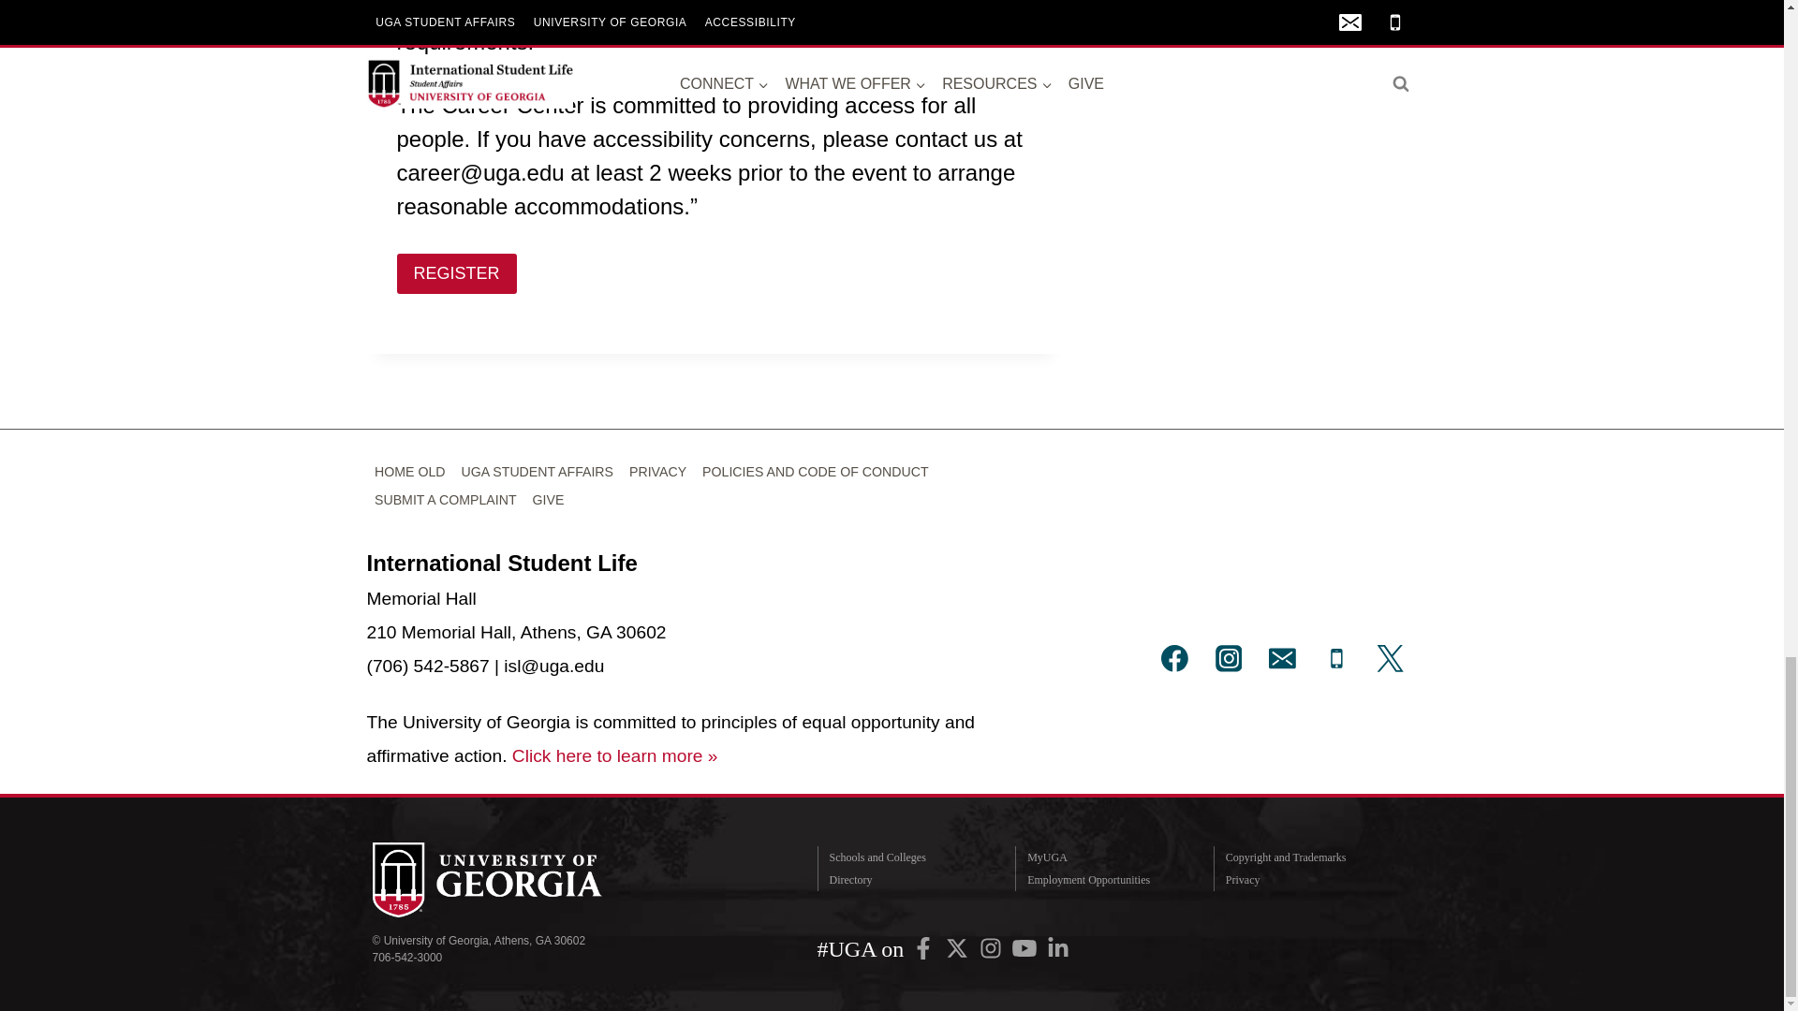 This screenshot has height=1011, width=1798. Describe the element at coordinates (956, 947) in the screenshot. I see `Twitter` at that location.